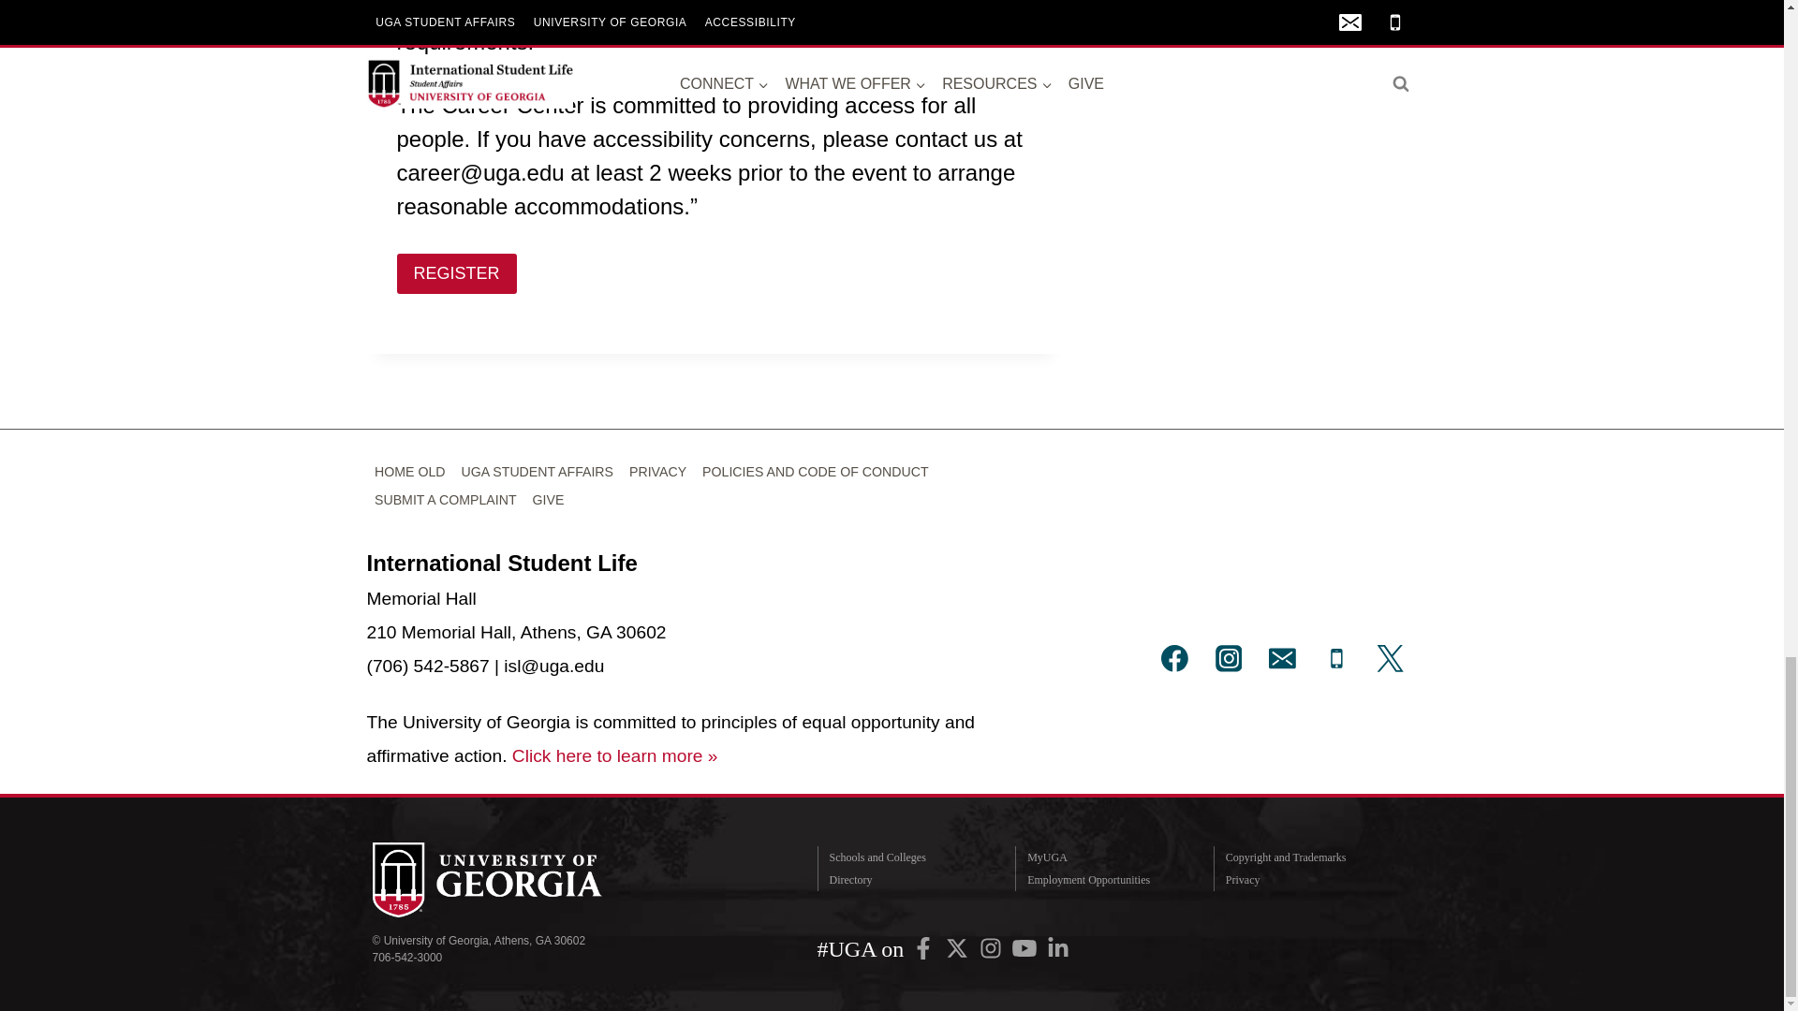 This screenshot has height=1011, width=1798. Describe the element at coordinates (956, 947) in the screenshot. I see `Twitter` at that location.